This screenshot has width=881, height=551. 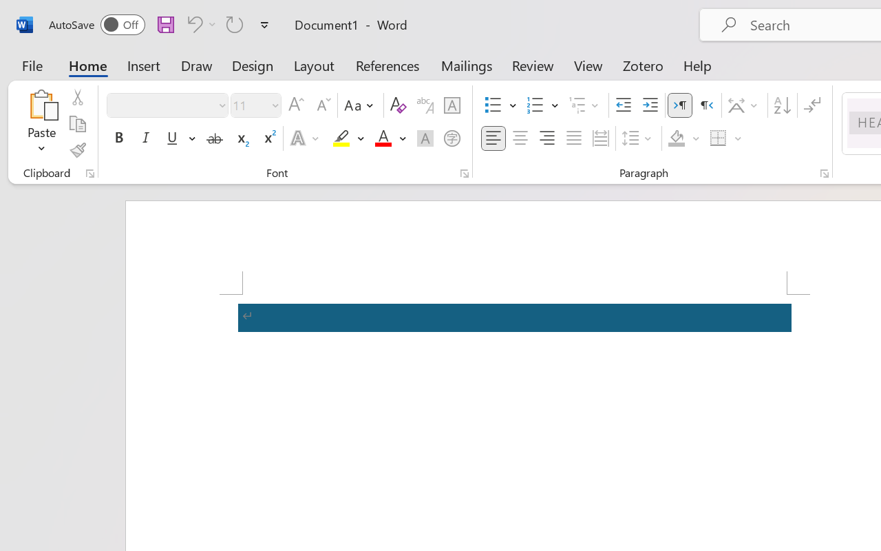 What do you see at coordinates (680, 105) in the screenshot?
I see `Left-to-Right` at bounding box center [680, 105].